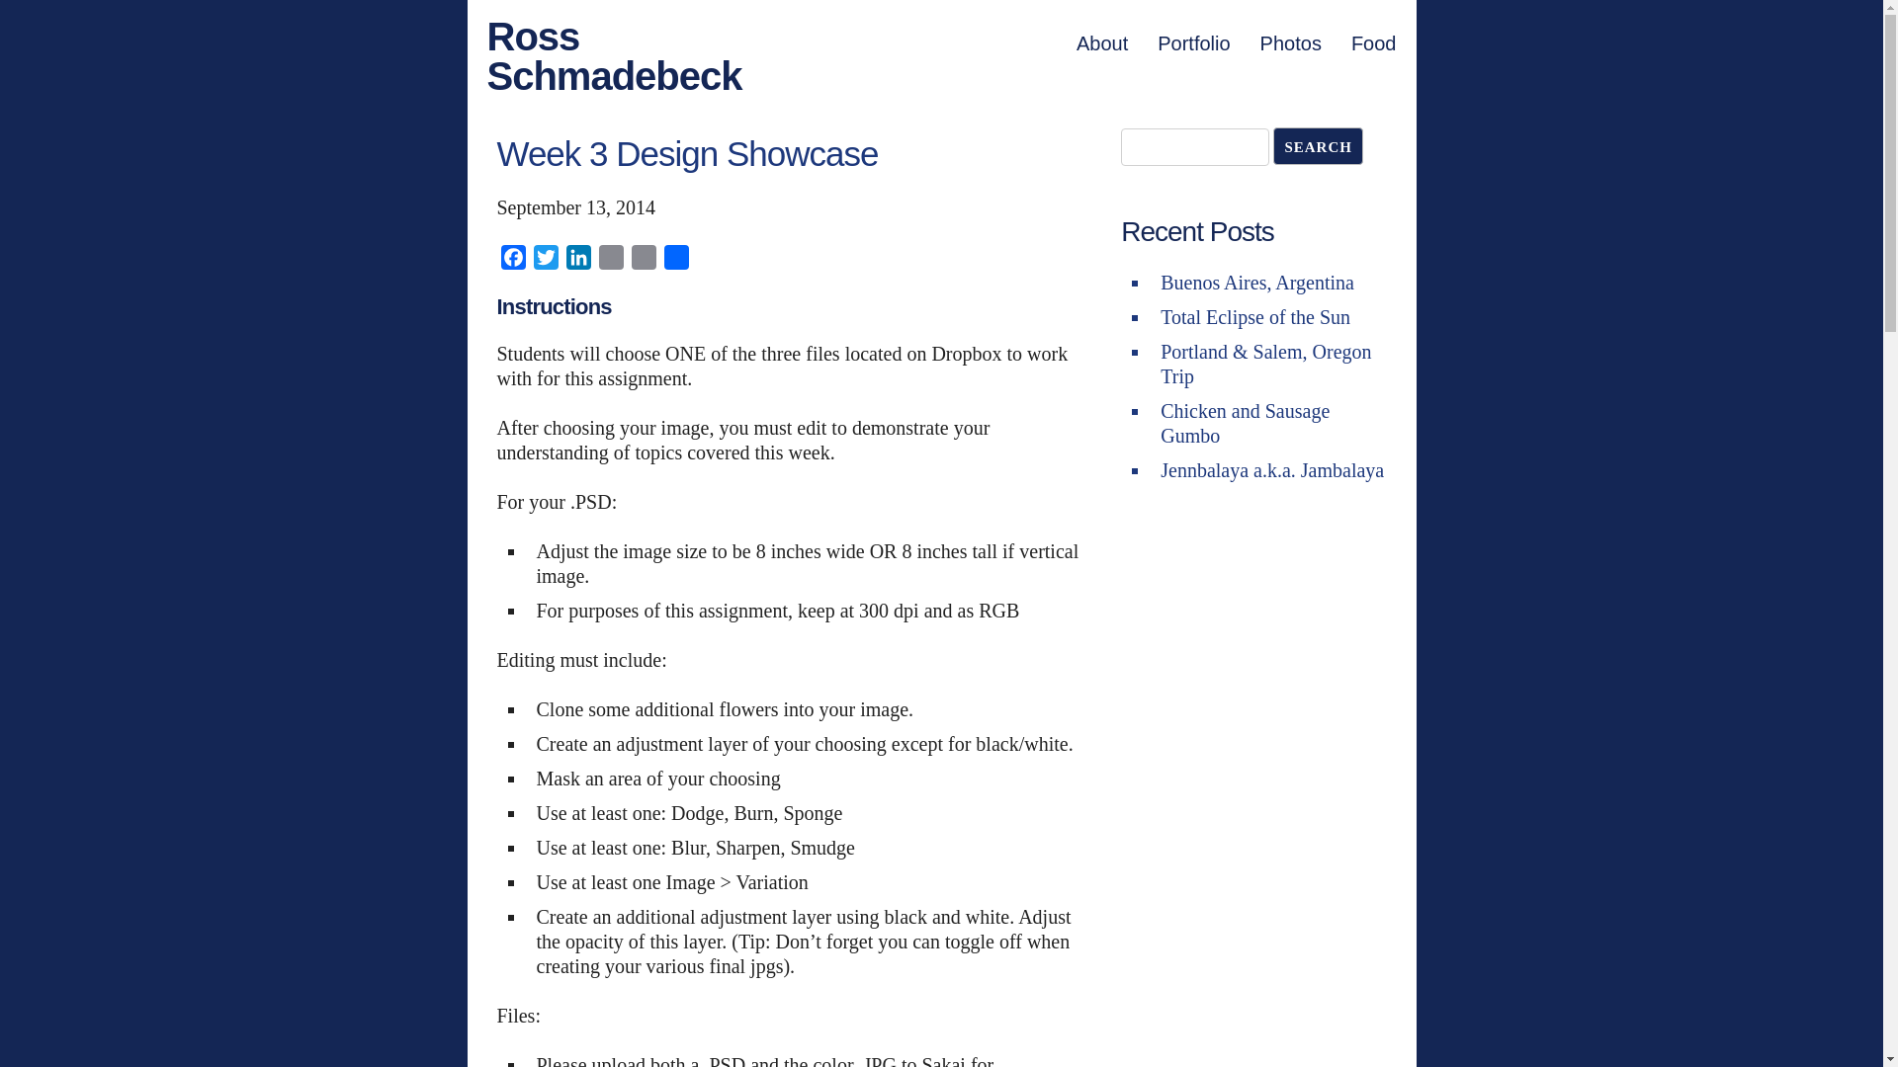 This screenshot has width=1898, height=1067. I want to click on Ross Schmadebeck, so click(613, 56).